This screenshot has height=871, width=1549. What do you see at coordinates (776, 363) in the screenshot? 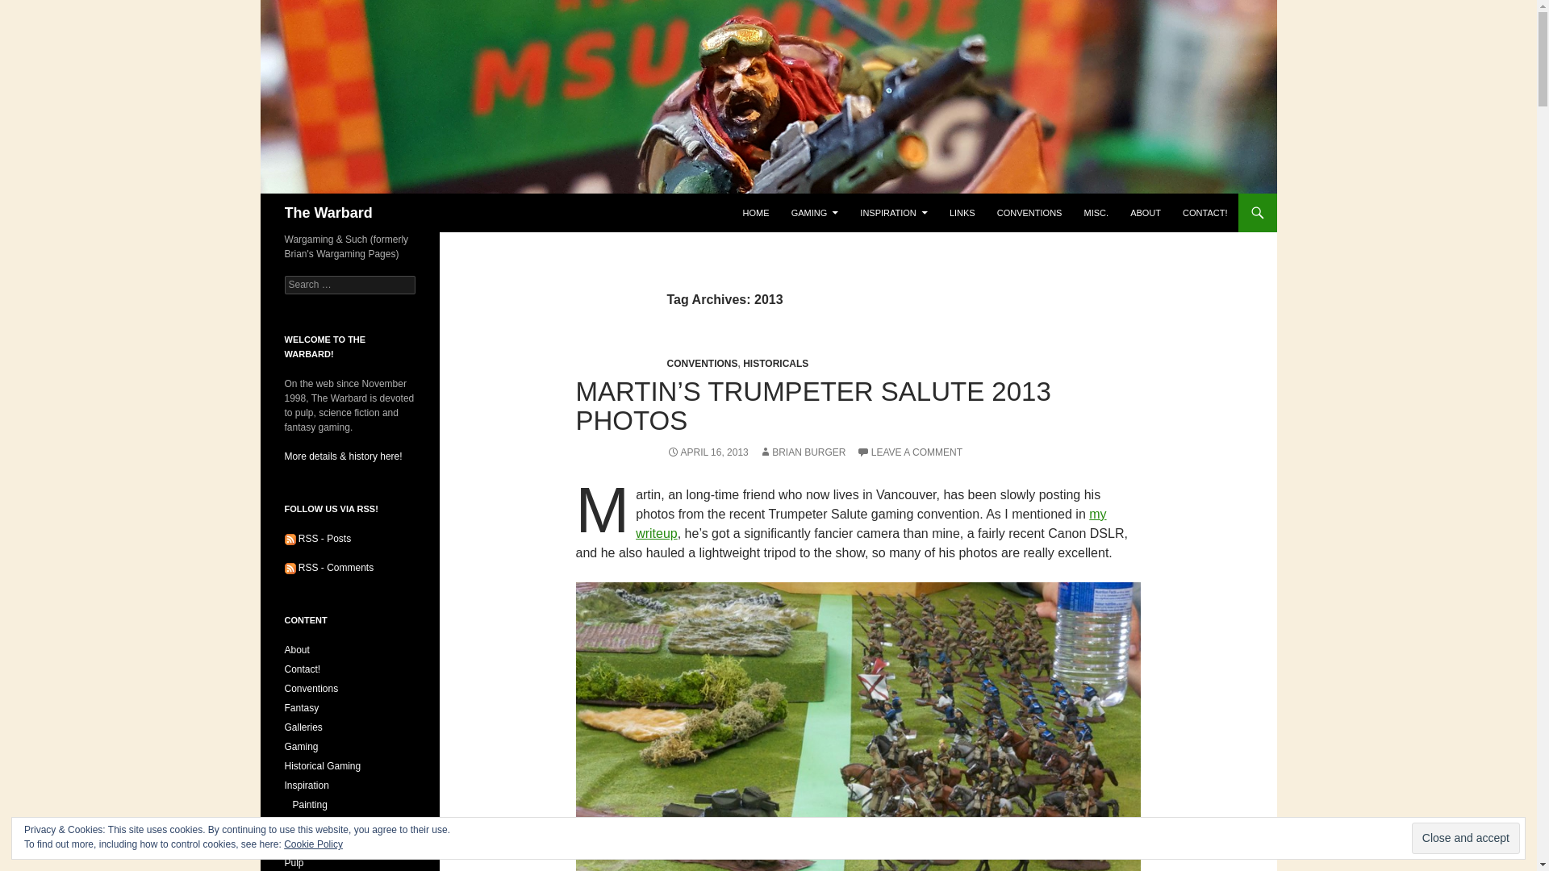
I see `HISTORICALS` at bounding box center [776, 363].